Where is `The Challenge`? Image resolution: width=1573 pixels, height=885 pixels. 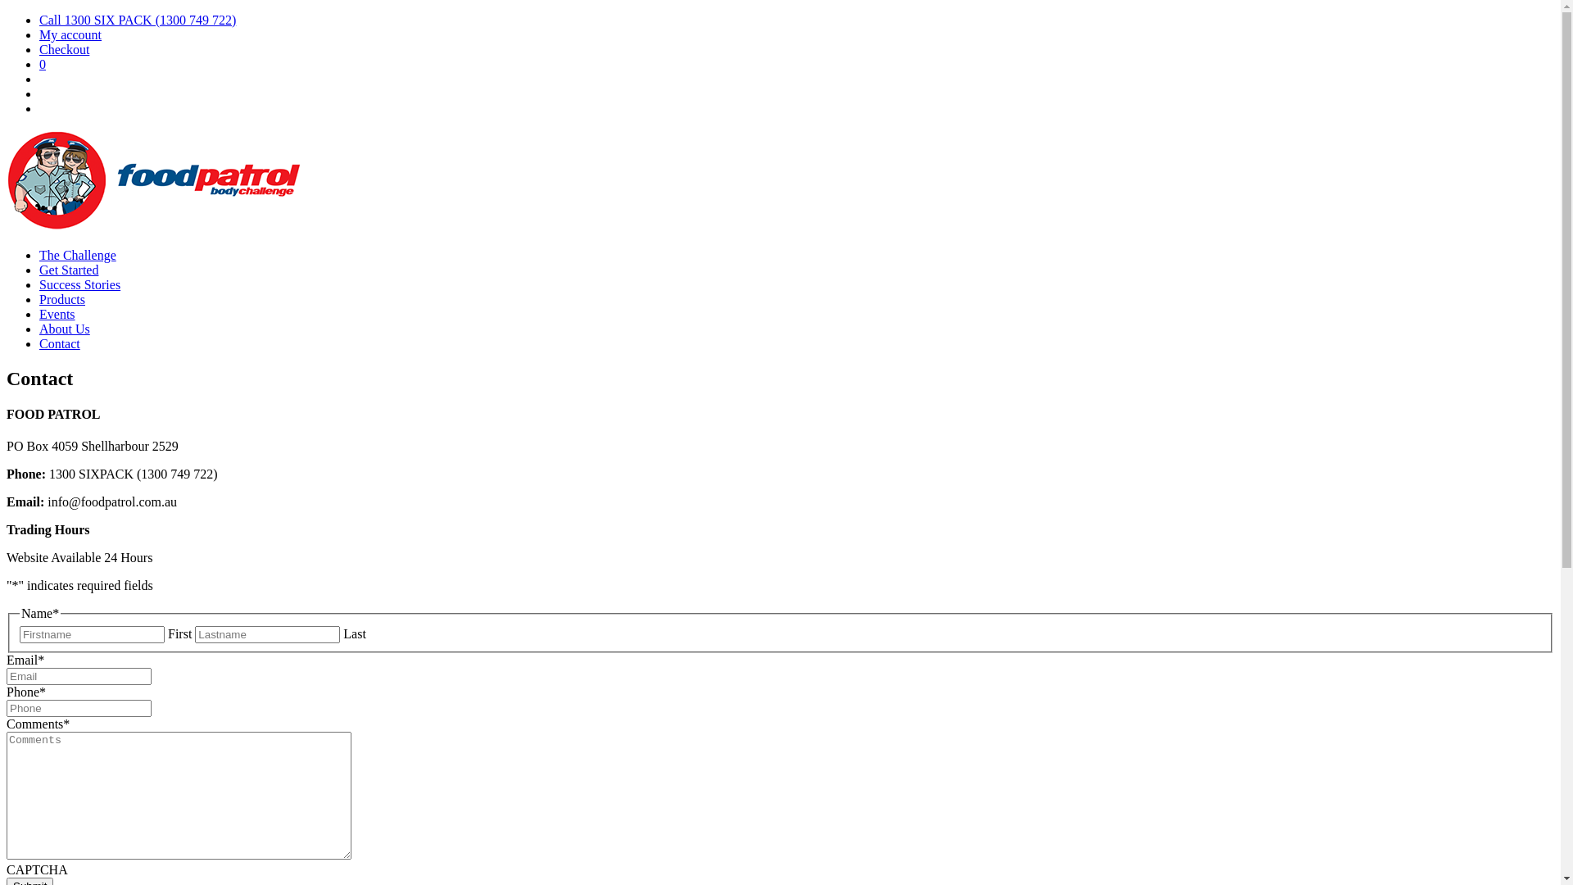
The Challenge is located at coordinates (78, 256).